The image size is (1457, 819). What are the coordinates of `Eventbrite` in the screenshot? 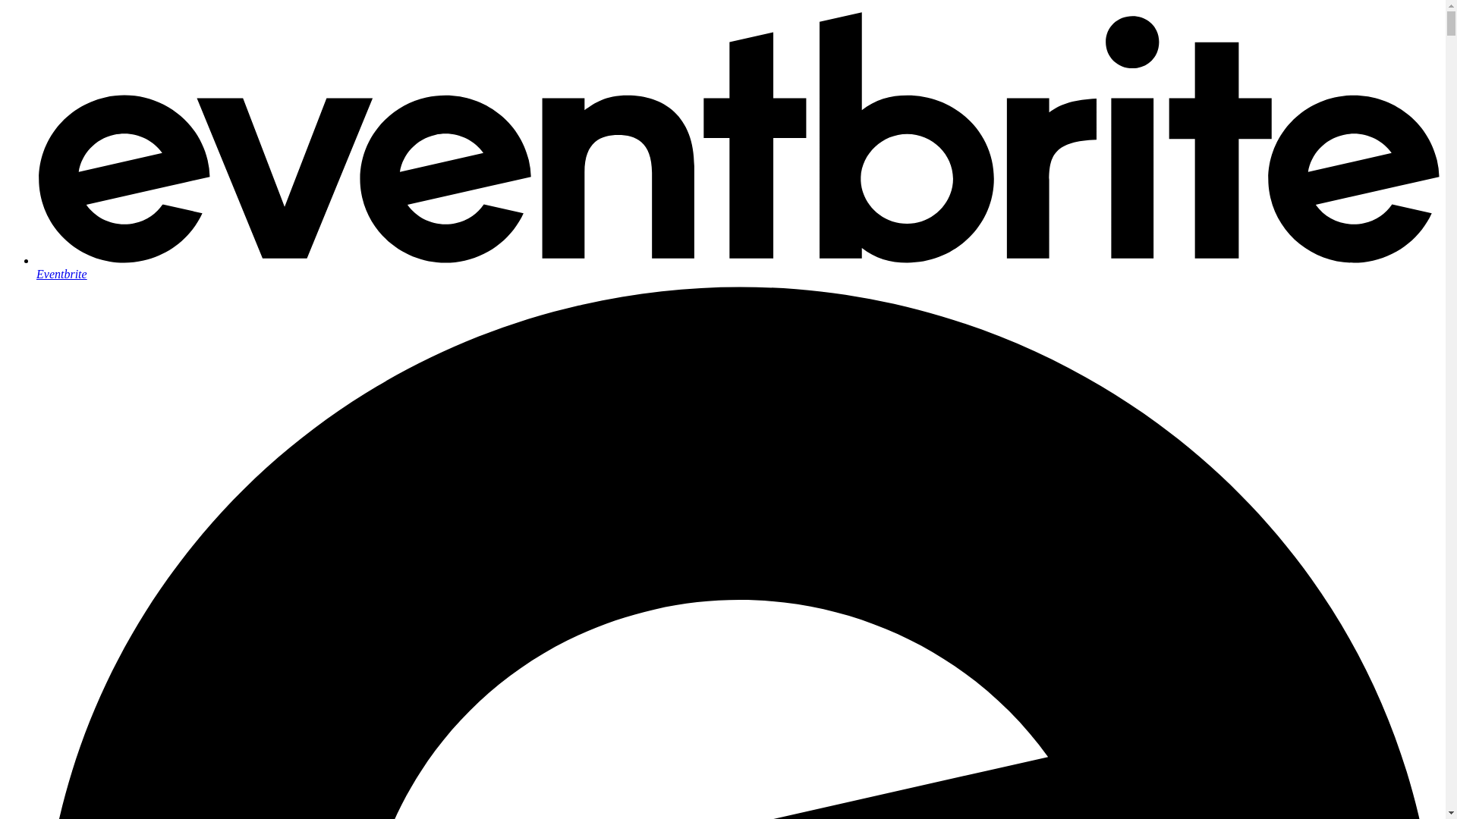 It's located at (738, 267).